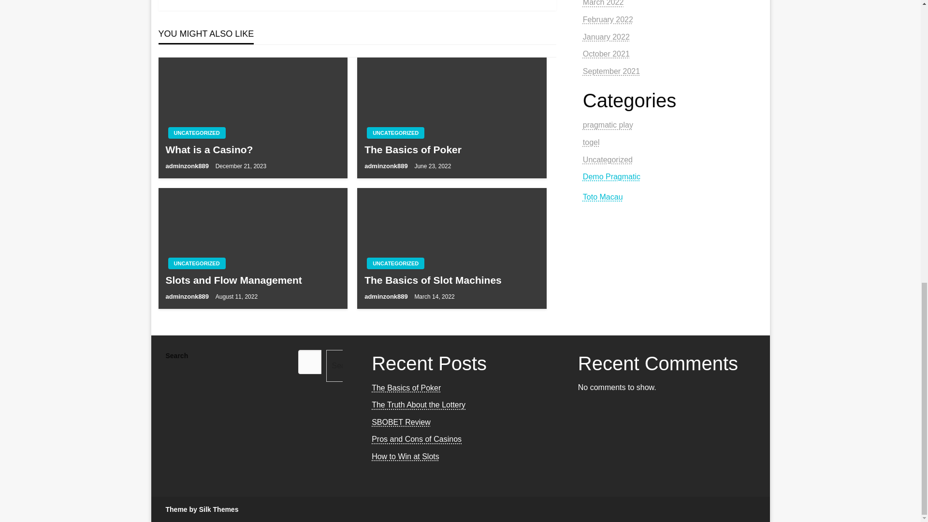  What do you see at coordinates (451, 280) in the screenshot?
I see `The Basics of Slot Machines` at bounding box center [451, 280].